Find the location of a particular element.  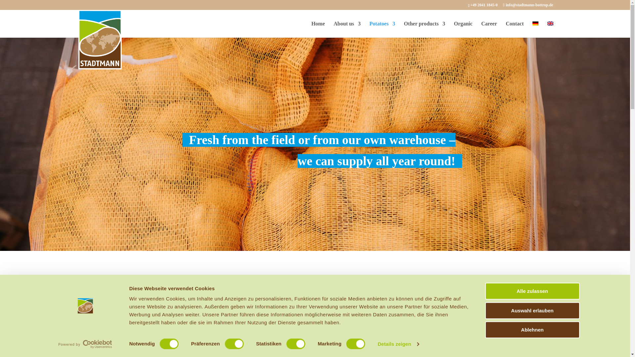

Details zeigen is located at coordinates (398, 344).